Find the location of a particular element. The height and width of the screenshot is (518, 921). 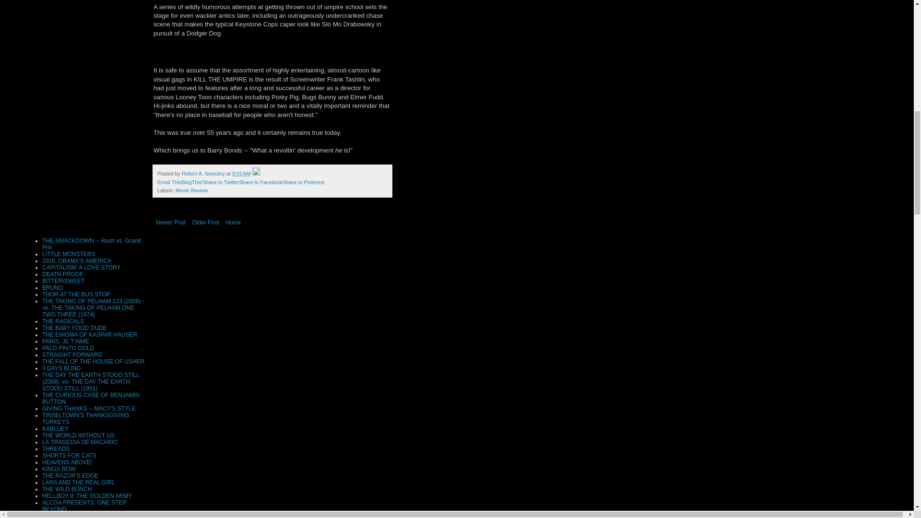

Newer Post is located at coordinates (171, 223).